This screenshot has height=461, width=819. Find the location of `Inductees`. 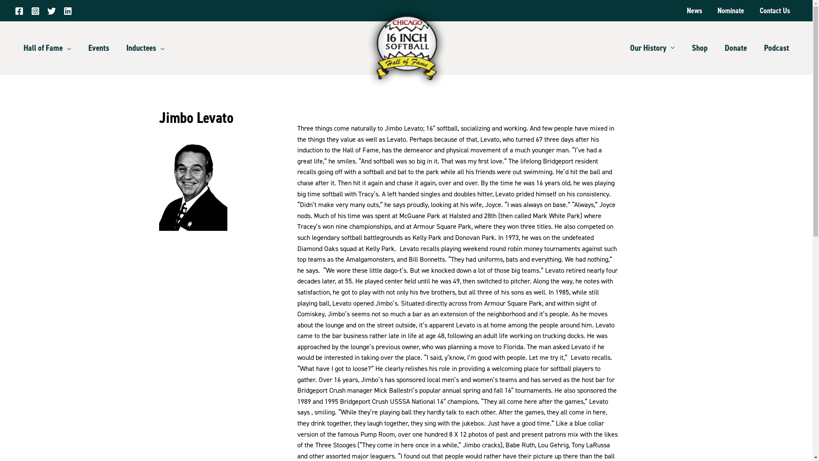

Inductees is located at coordinates (145, 48).